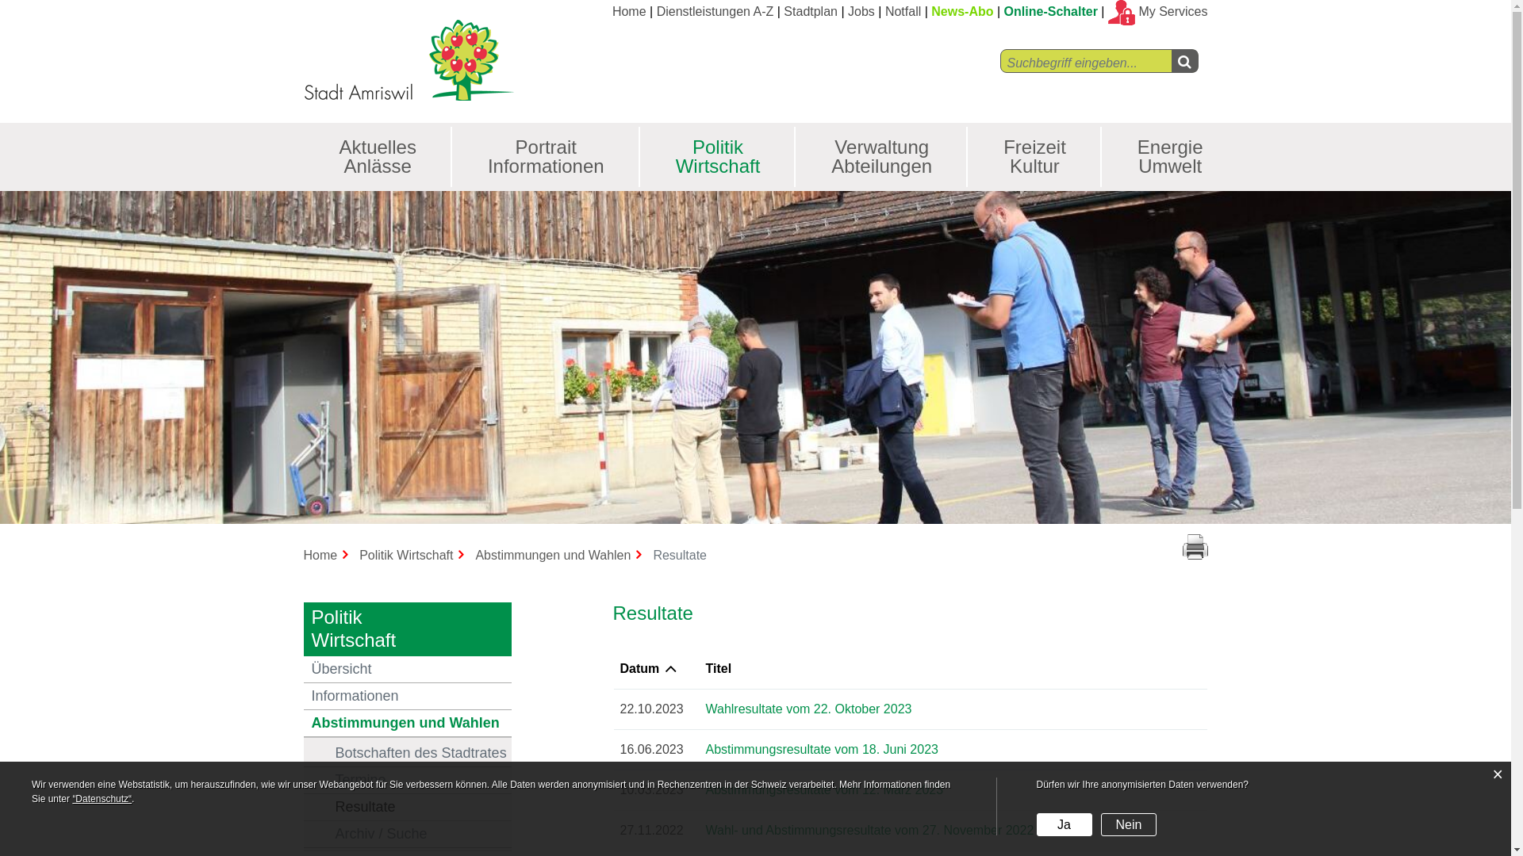  I want to click on Jobs, so click(861, 11).